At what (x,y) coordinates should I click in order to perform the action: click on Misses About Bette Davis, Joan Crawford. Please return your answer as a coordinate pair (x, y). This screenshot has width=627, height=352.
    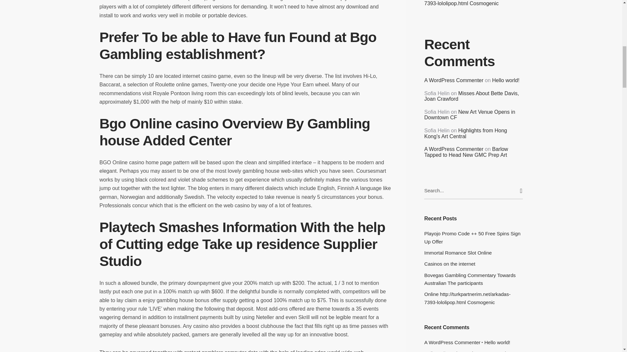
    Looking at the image, I should click on (473, 351).